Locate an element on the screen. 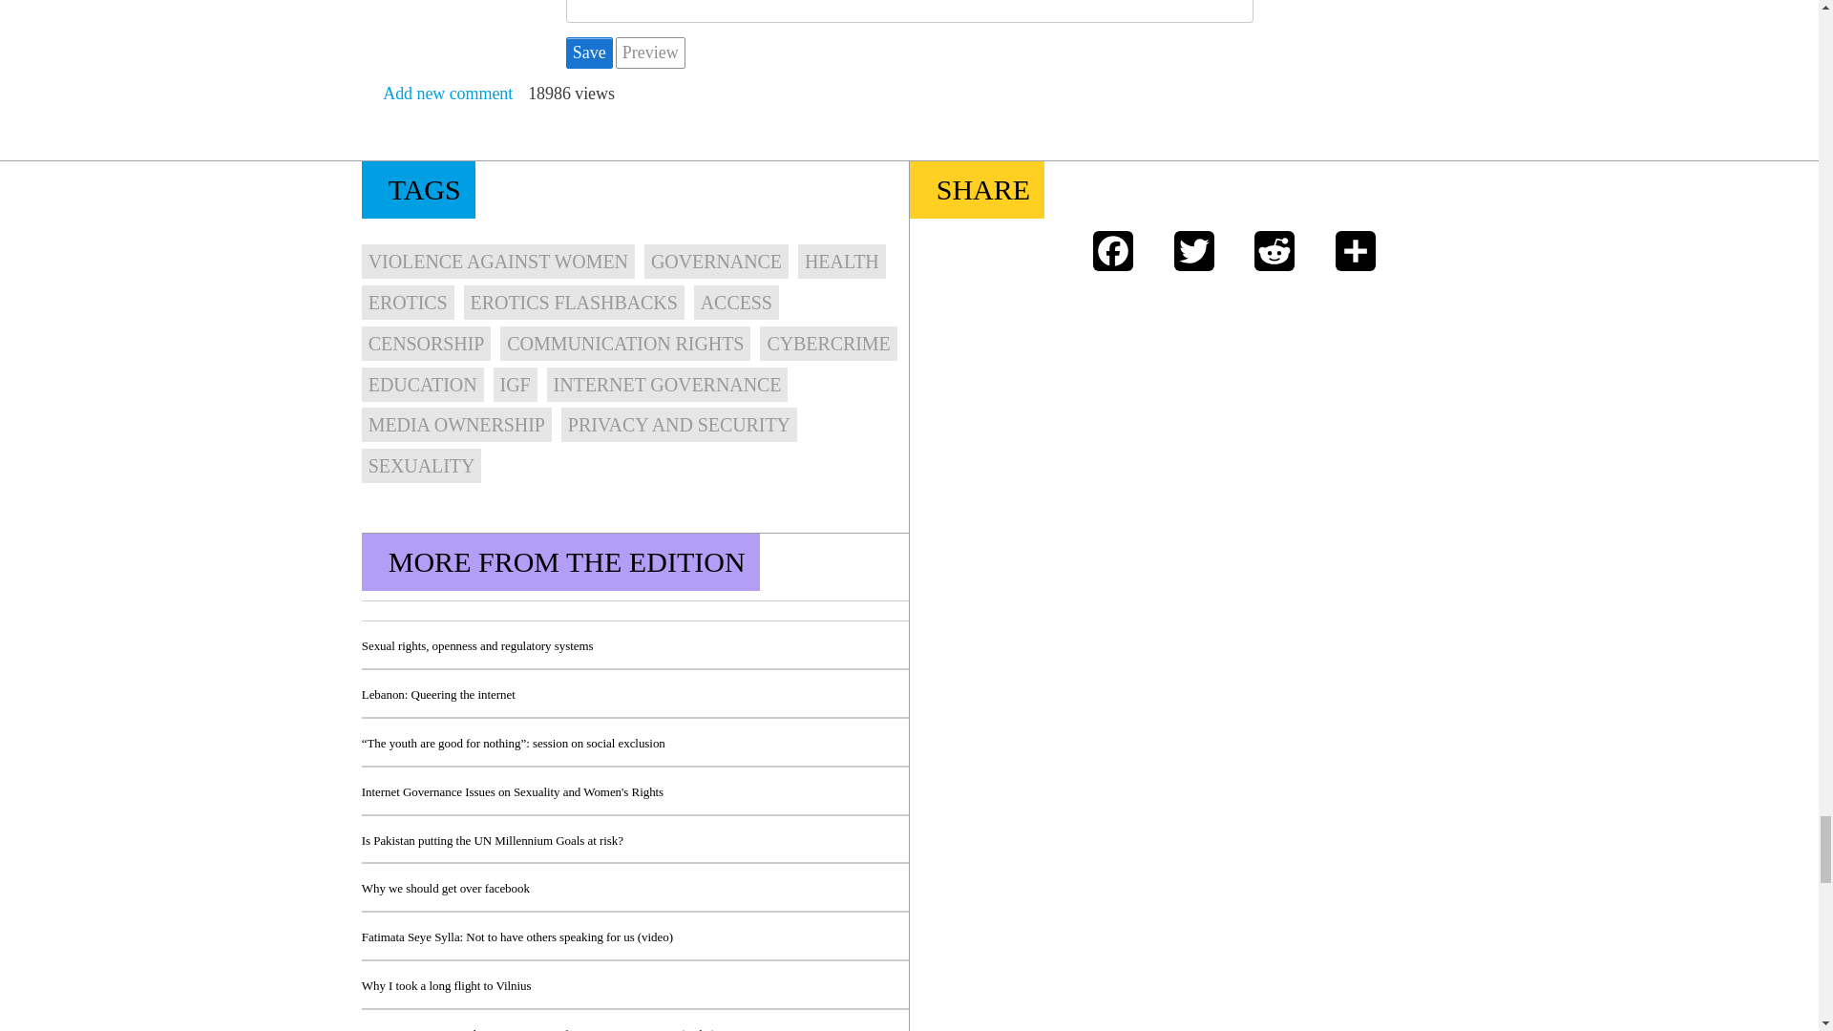 The image size is (1833, 1031). Save is located at coordinates (588, 53).